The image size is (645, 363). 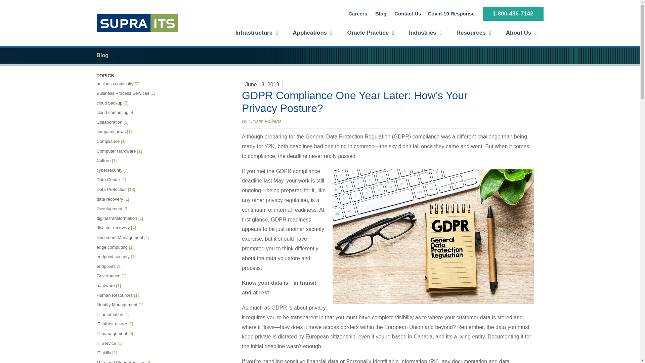 What do you see at coordinates (129, 142) in the screenshot?
I see `View all posts in Compliance` at bounding box center [129, 142].